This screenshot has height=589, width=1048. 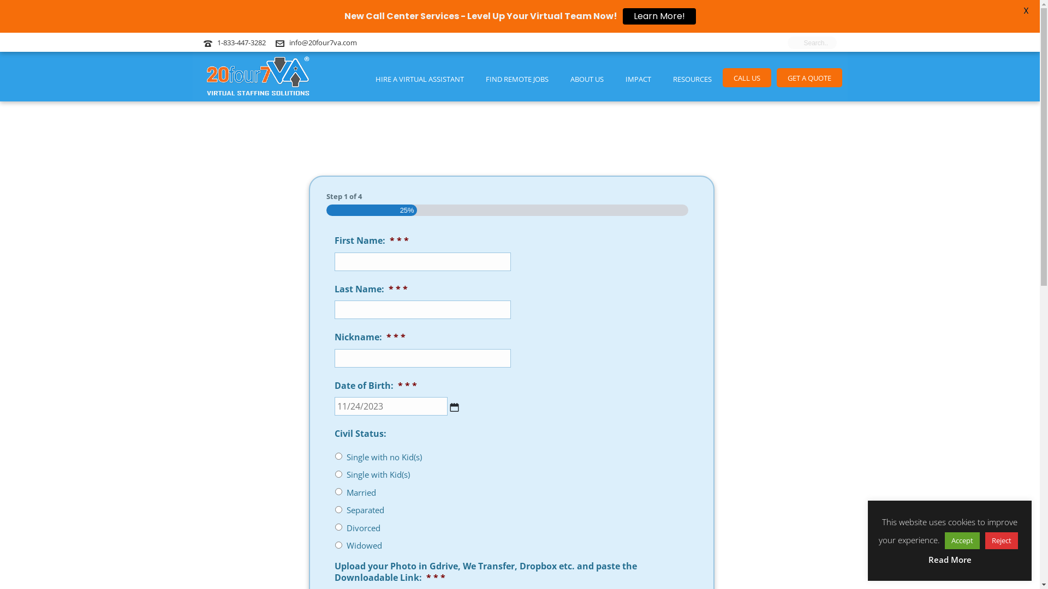 What do you see at coordinates (950, 560) in the screenshot?
I see `Read More` at bounding box center [950, 560].